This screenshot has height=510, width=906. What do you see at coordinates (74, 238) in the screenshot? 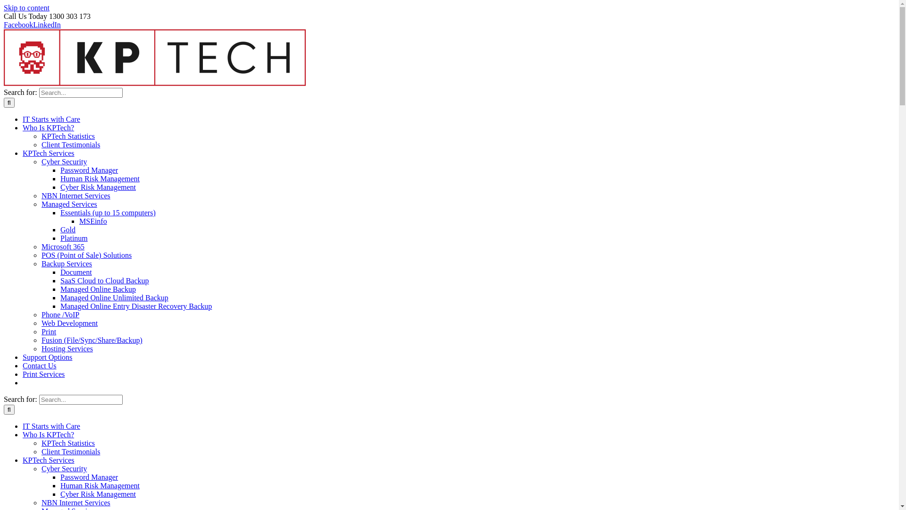
I see `Platinum` at bounding box center [74, 238].